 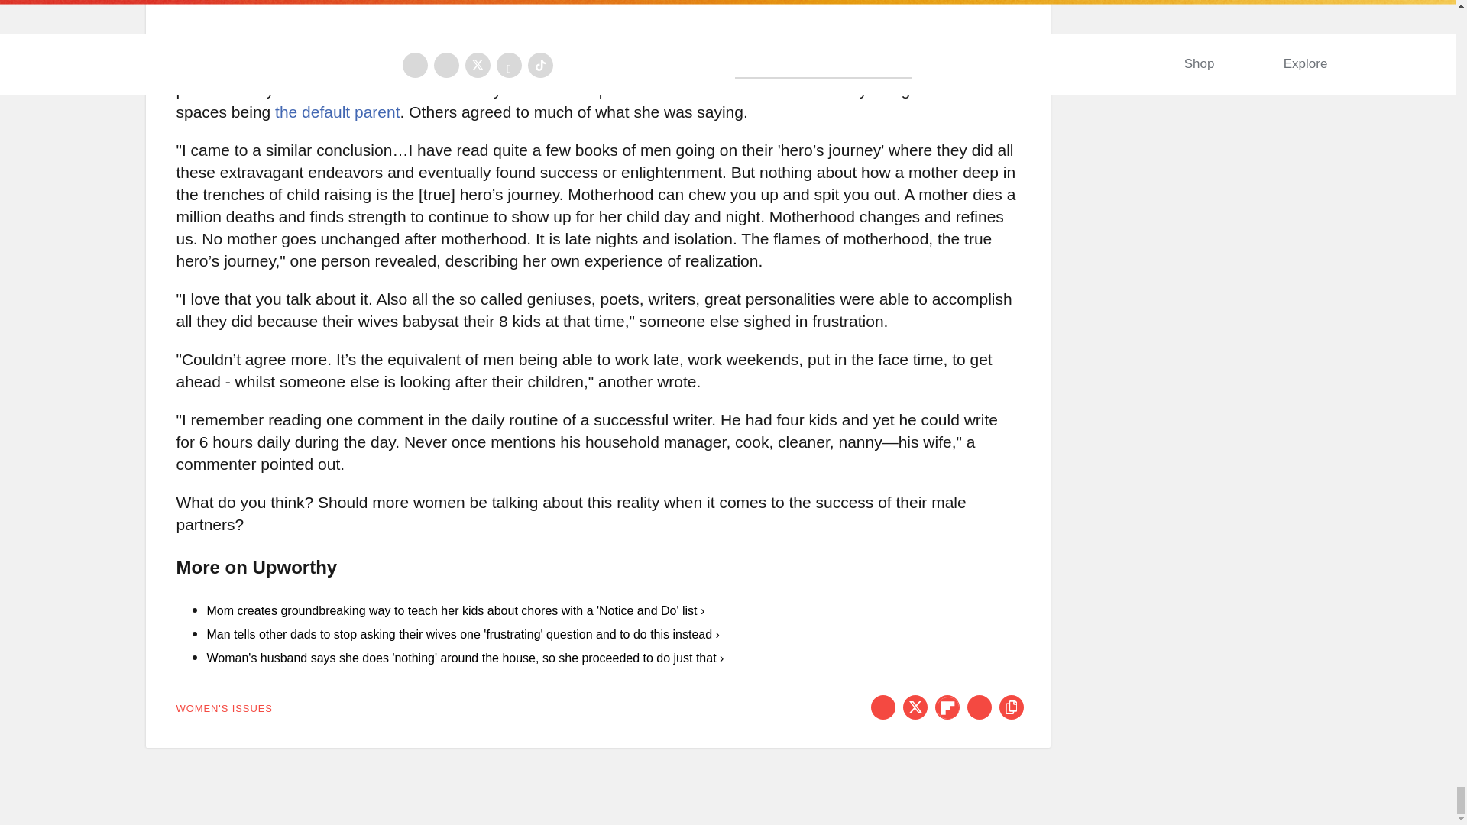 What do you see at coordinates (1012, 707) in the screenshot?
I see `Copy this link to clipboard` at bounding box center [1012, 707].